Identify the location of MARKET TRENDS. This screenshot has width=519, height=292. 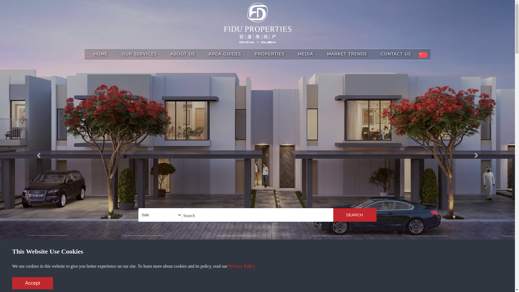
(347, 54).